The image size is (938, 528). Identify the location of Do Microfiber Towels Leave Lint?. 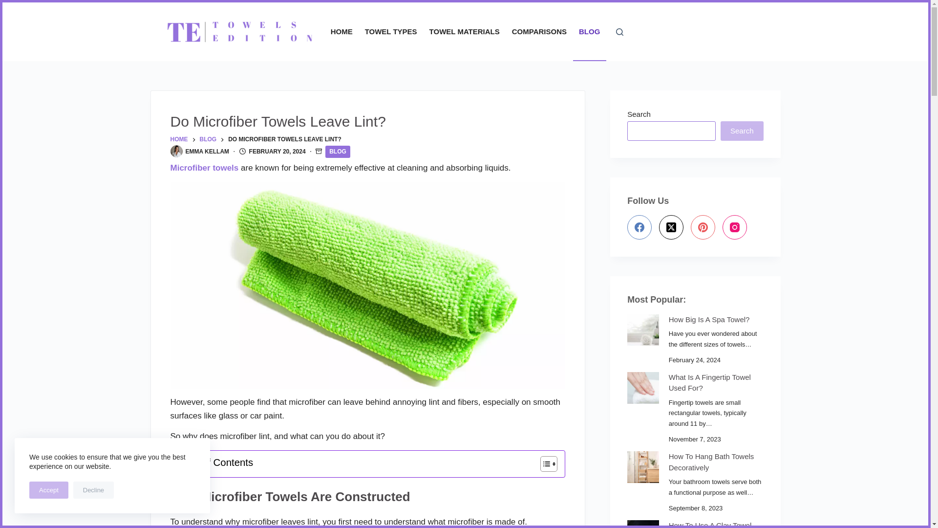
(367, 121).